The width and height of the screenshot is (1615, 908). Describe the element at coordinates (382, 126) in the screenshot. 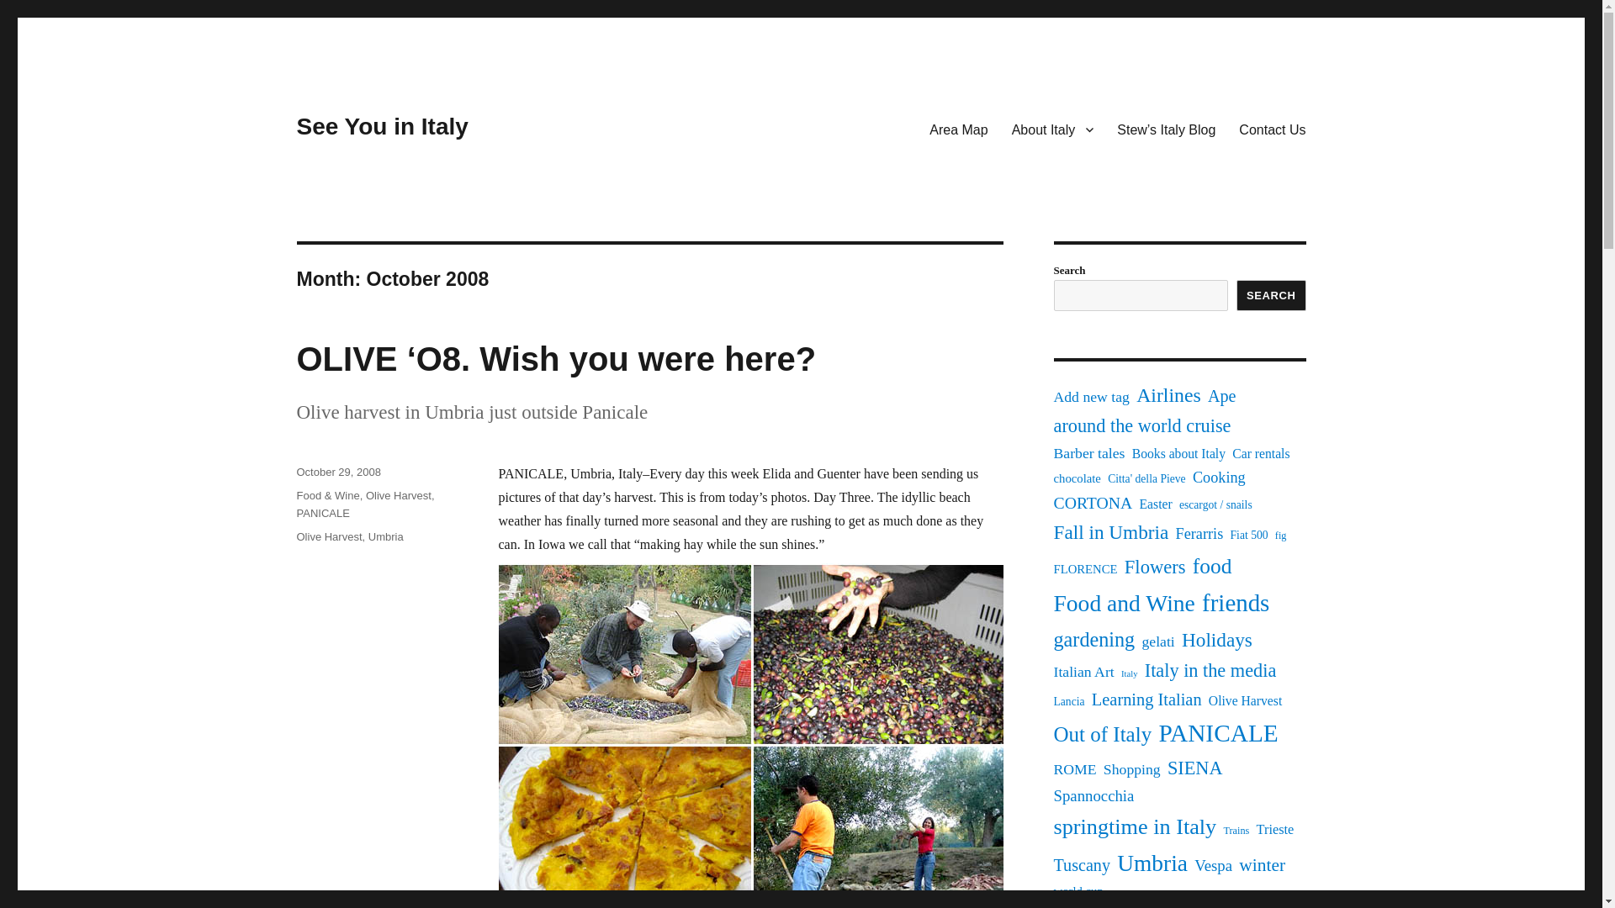

I see `See You in Italy` at that location.